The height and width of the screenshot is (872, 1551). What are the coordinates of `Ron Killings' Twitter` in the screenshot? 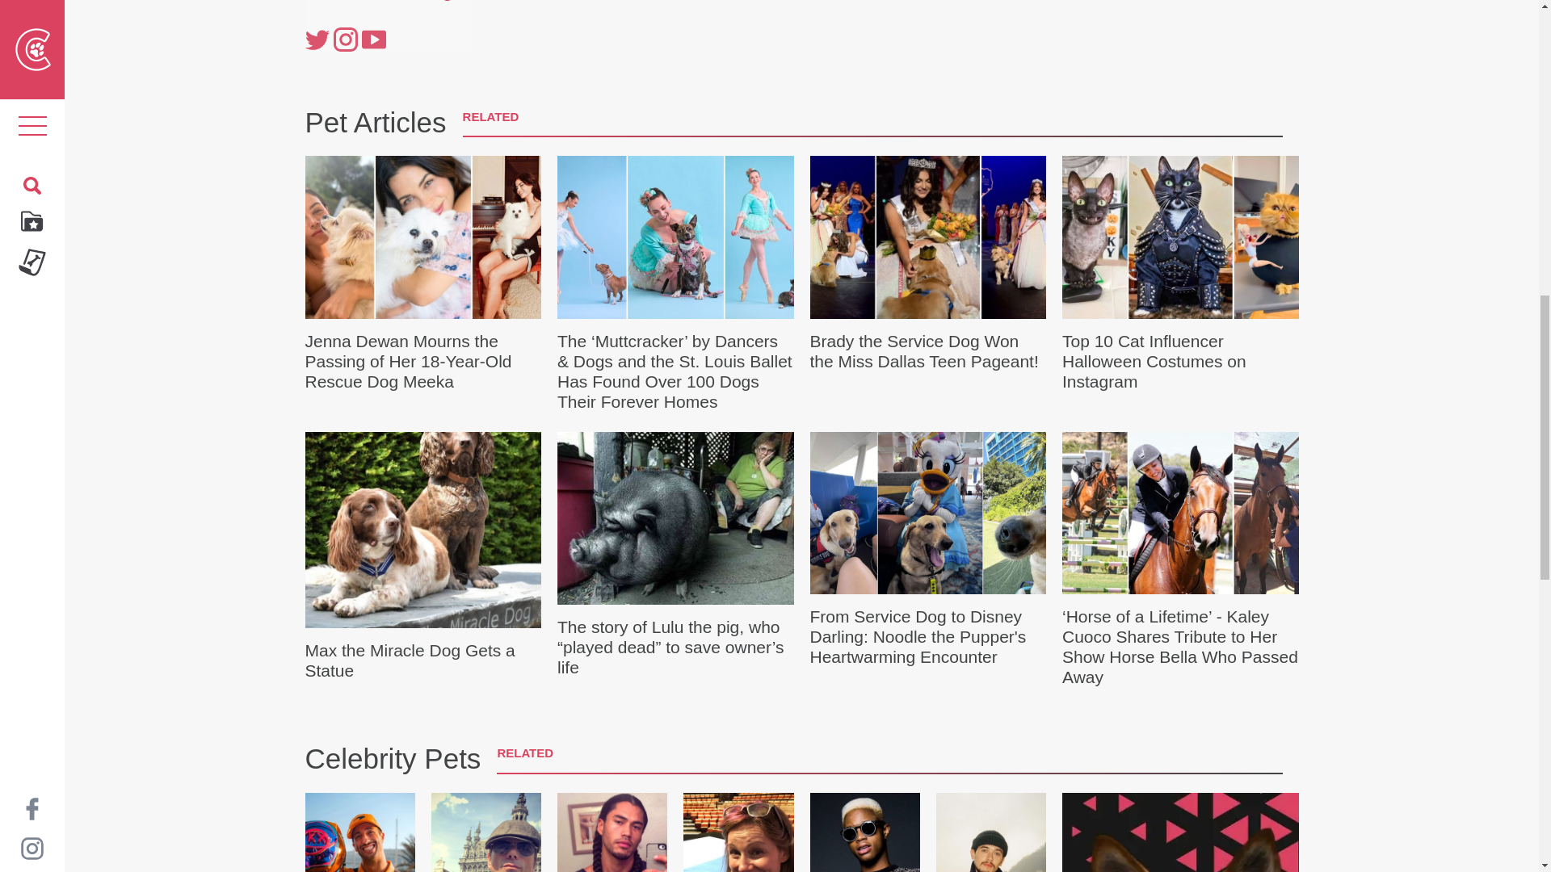 It's located at (317, 38).